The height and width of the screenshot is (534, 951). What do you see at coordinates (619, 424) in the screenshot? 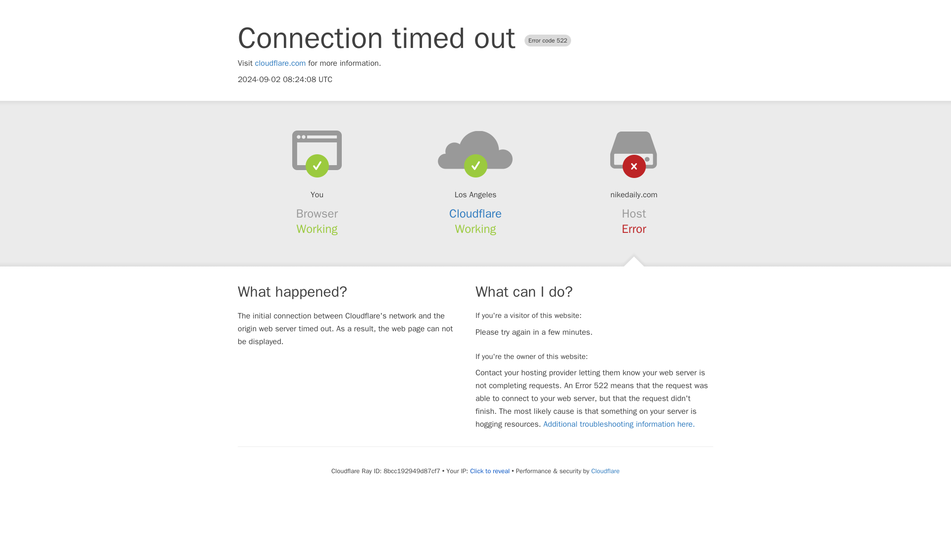
I see `Additional troubleshooting information here.` at bounding box center [619, 424].